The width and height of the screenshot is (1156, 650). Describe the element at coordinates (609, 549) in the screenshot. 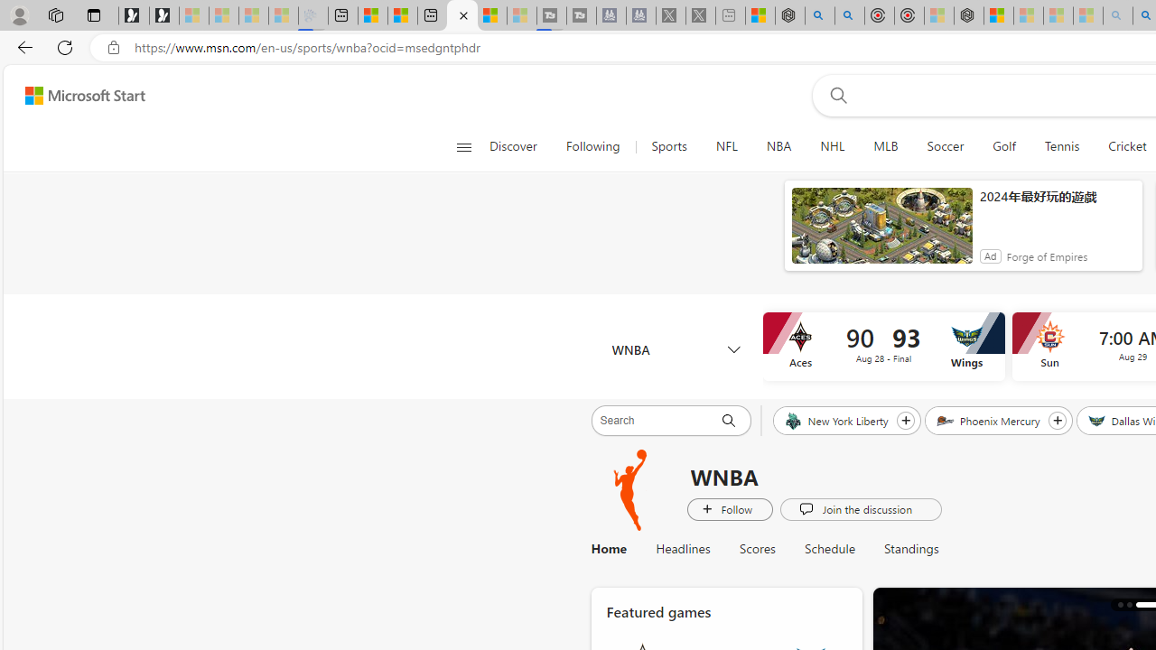

I see `Home` at that location.